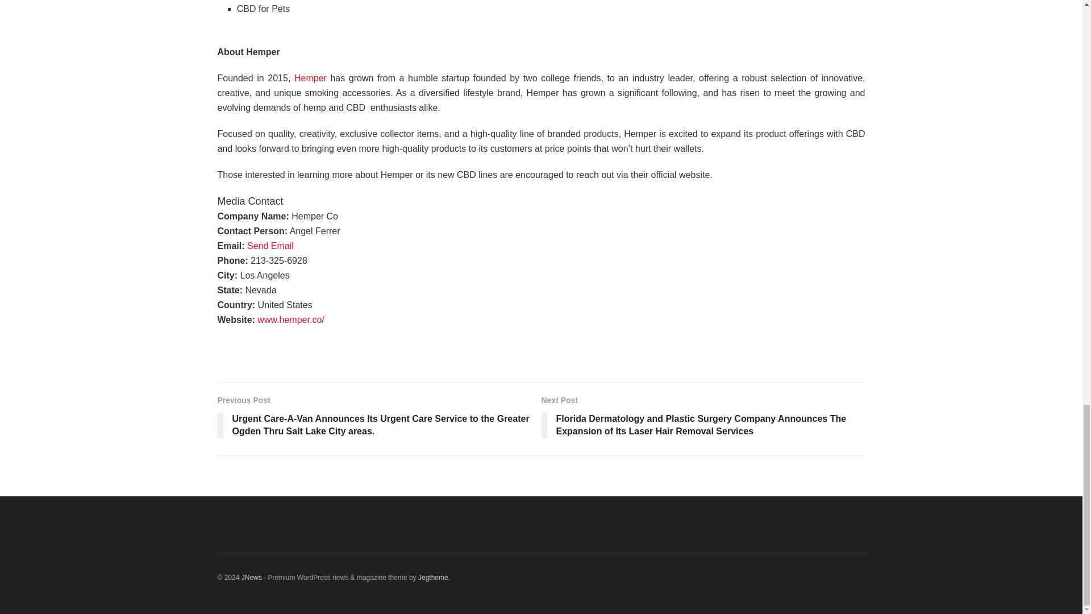 The width and height of the screenshot is (1091, 614). I want to click on Send Email, so click(270, 246).